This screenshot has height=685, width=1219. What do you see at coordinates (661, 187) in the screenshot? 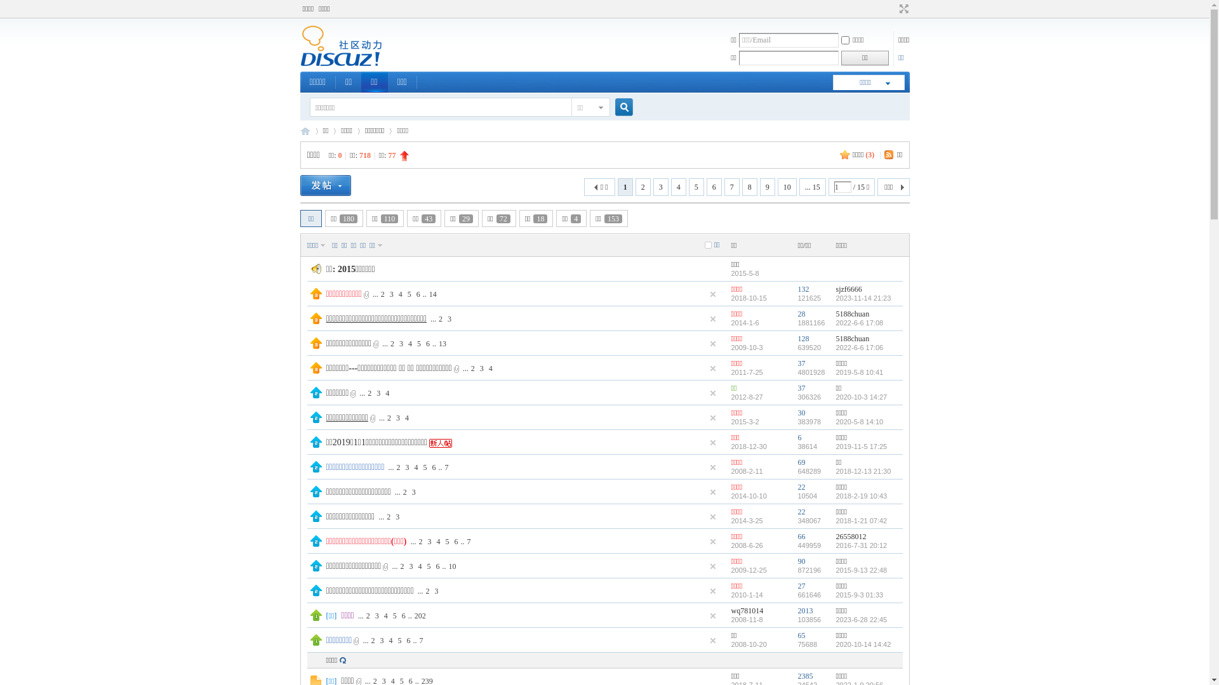
I see `3` at bounding box center [661, 187].